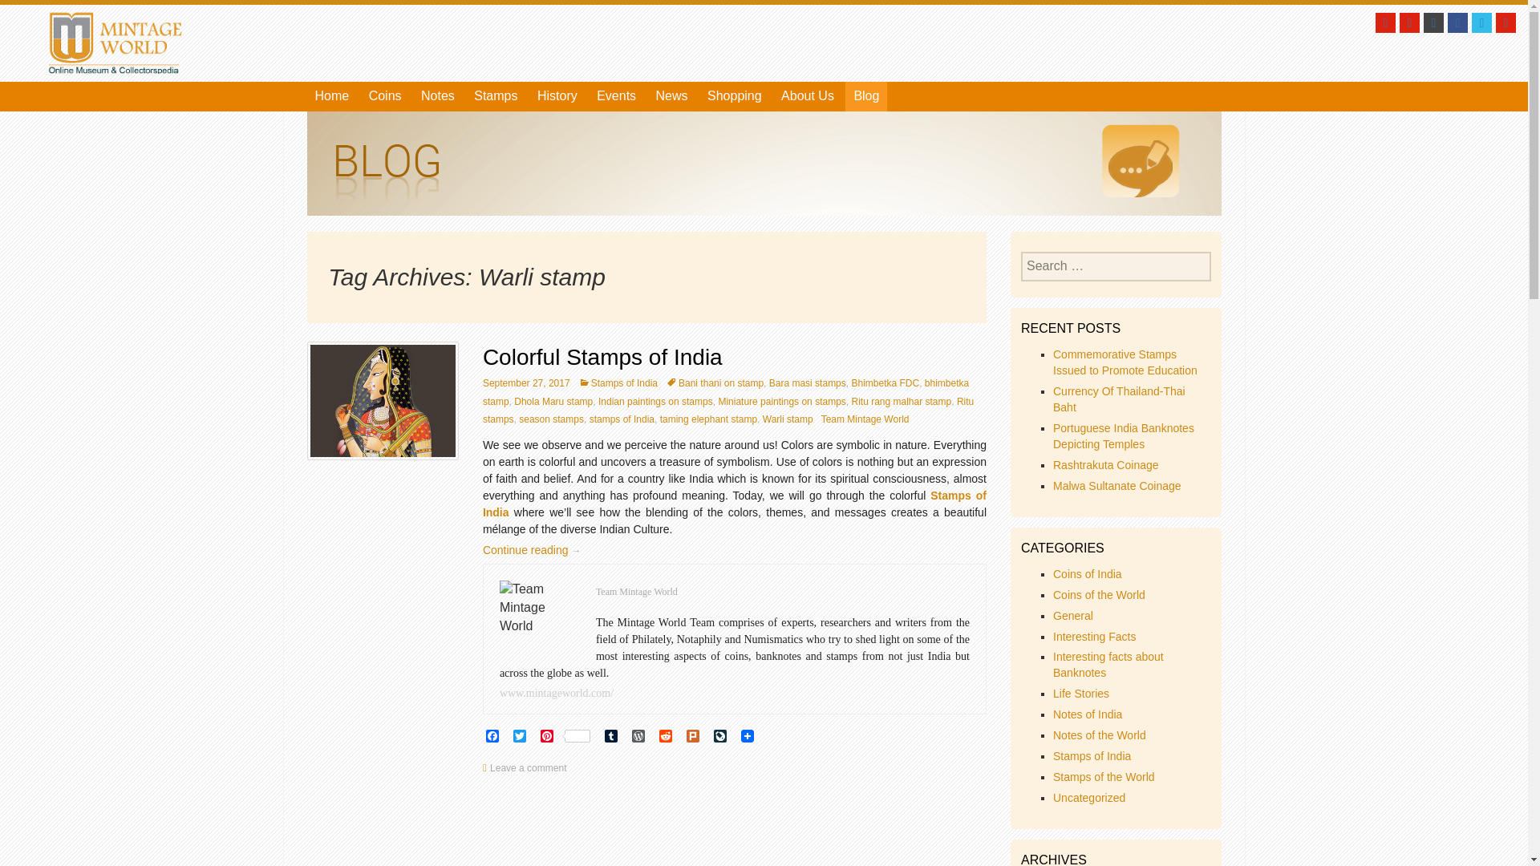  Describe the element at coordinates (438, 96) in the screenshot. I see `Notes` at that location.